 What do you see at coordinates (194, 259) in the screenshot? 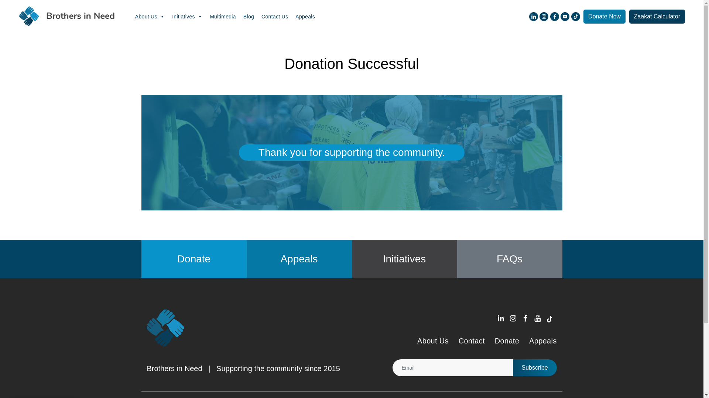
I see `Donate` at bounding box center [194, 259].